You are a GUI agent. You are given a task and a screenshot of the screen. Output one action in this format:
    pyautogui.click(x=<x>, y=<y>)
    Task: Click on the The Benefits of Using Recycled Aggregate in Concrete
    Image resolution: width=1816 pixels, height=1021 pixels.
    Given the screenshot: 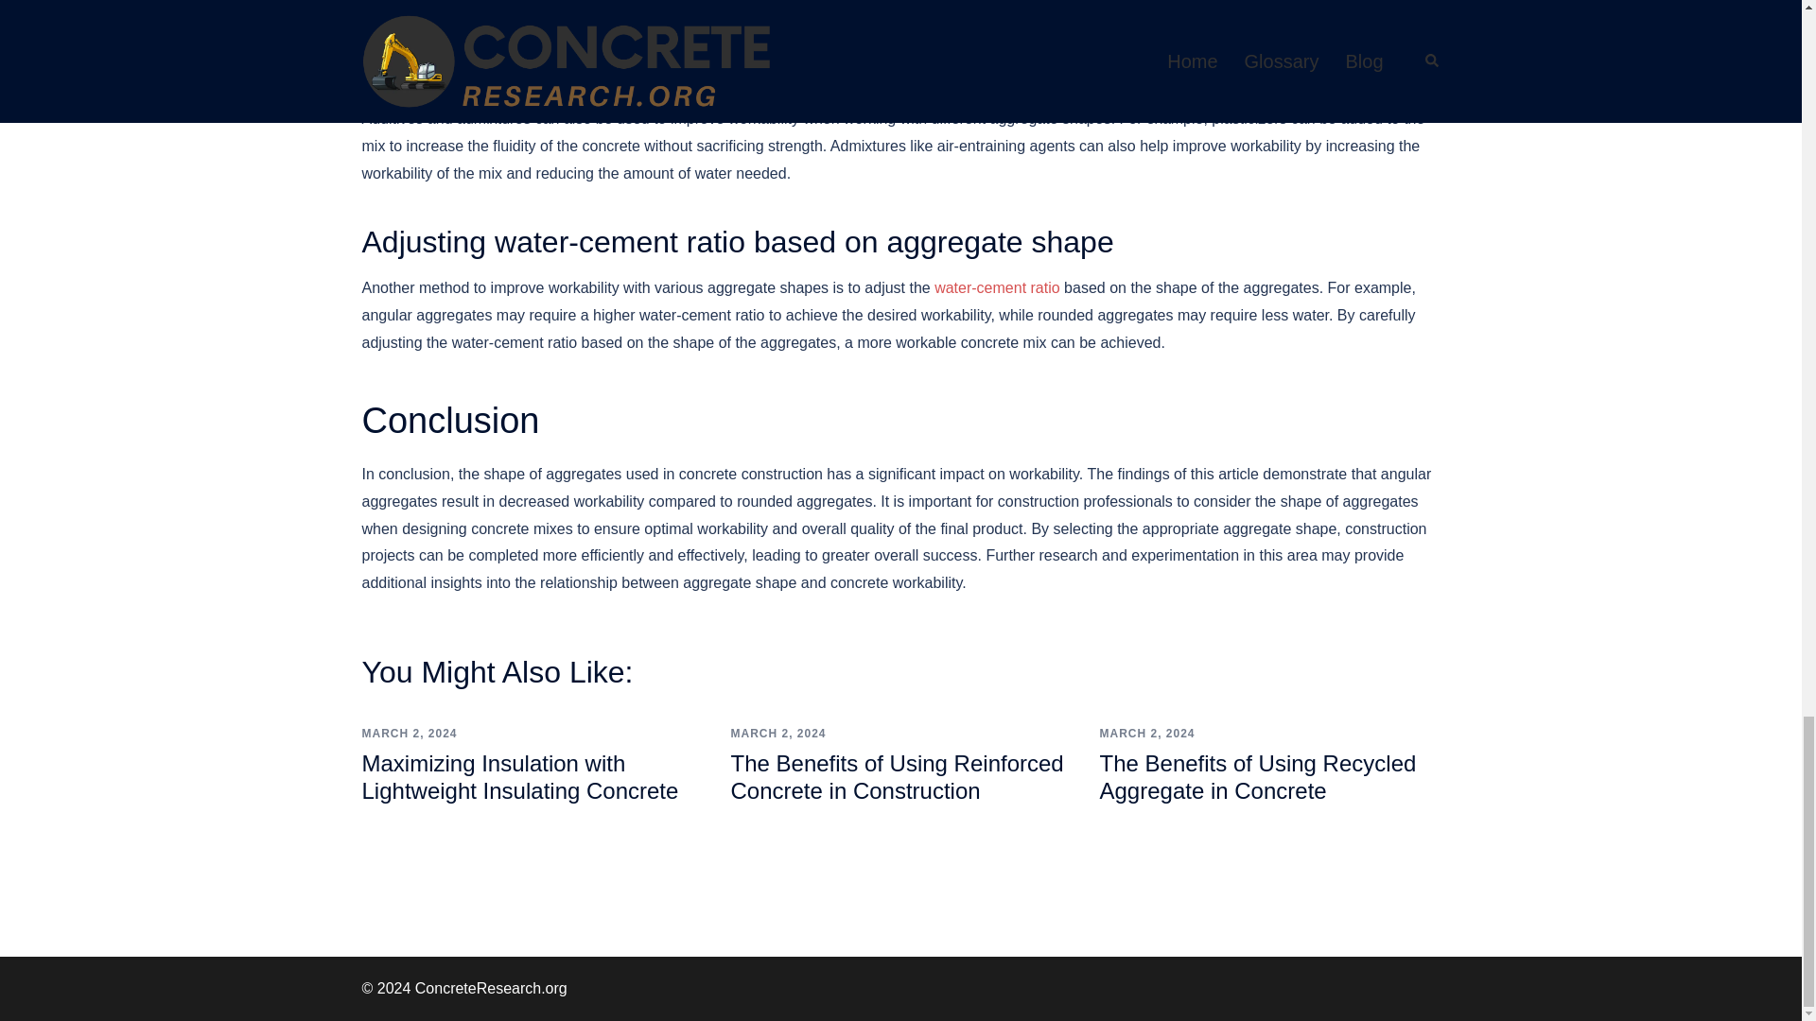 What is the action you would take?
    pyautogui.click(x=1257, y=776)
    